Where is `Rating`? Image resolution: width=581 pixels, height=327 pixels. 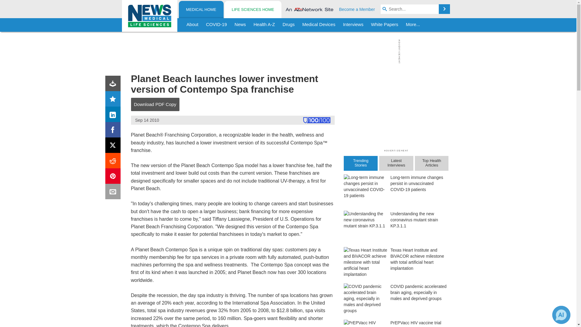 Rating is located at coordinates (114, 100).